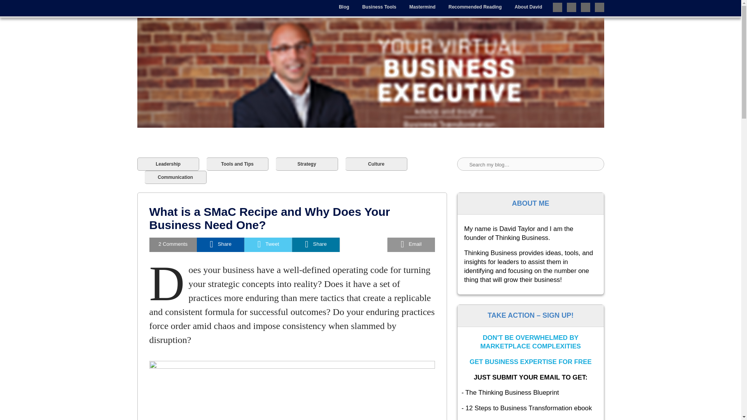 This screenshot has height=420, width=747. I want to click on Jim Collins, so click(203, 330).